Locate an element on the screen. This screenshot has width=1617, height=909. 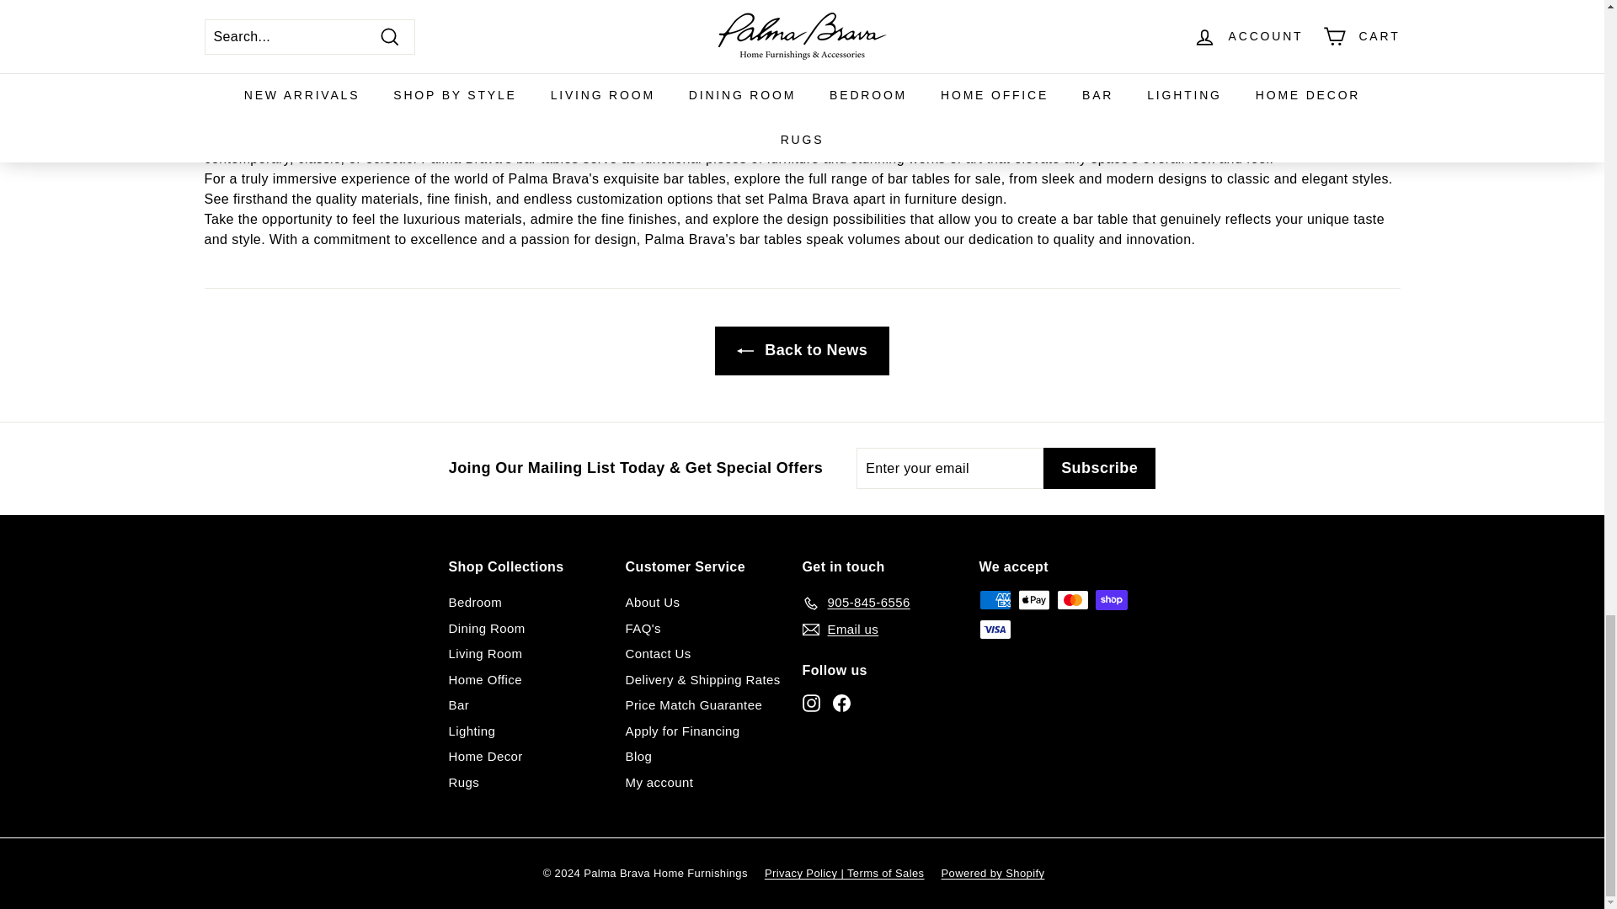
American Express is located at coordinates (994, 599).